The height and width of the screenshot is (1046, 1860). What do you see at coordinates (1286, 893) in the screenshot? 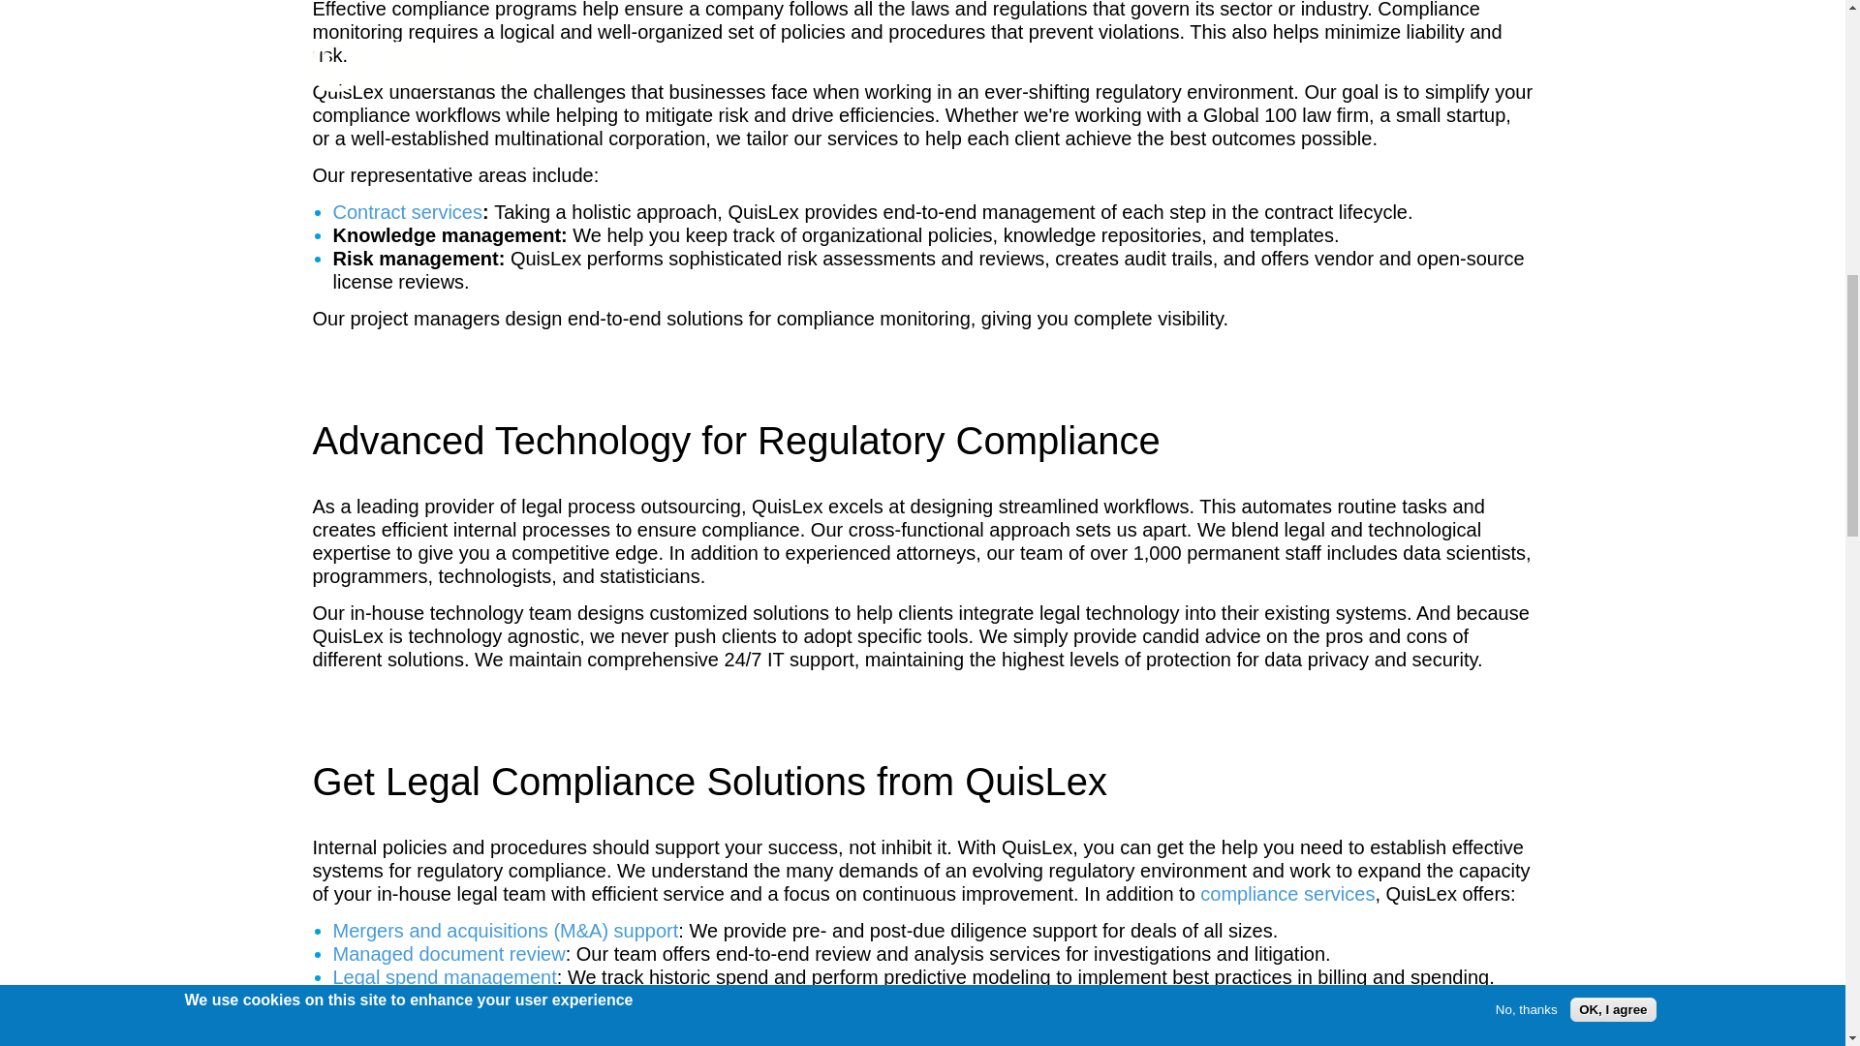
I see `compliance services` at bounding box center [1286, 893].